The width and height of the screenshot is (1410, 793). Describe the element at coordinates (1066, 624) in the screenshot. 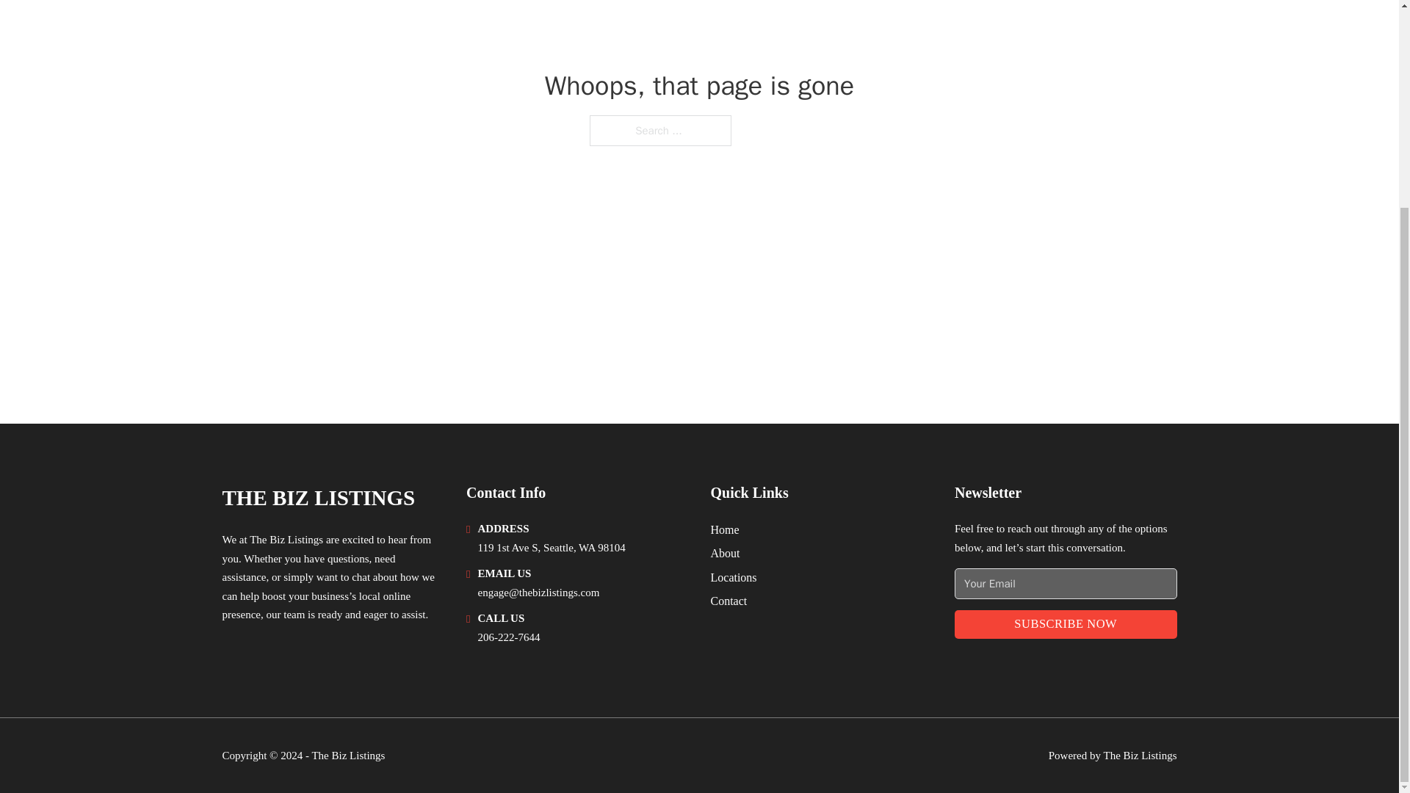

I see `SUBSCRIBE NOW` at that location.